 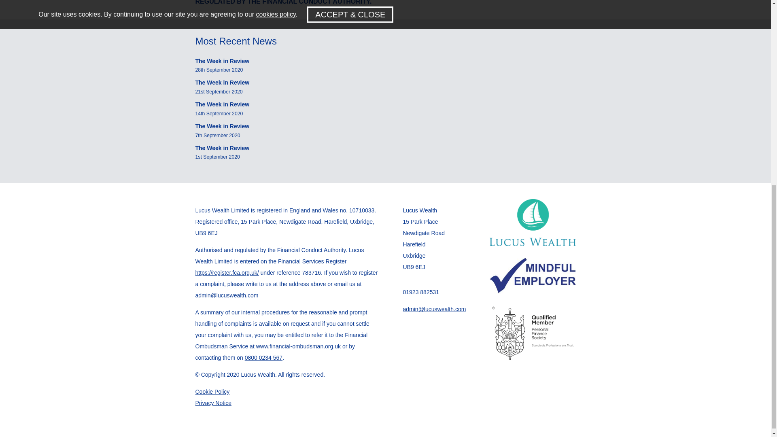 I want to click on Privacy Notice, so click(x=213, y=403).